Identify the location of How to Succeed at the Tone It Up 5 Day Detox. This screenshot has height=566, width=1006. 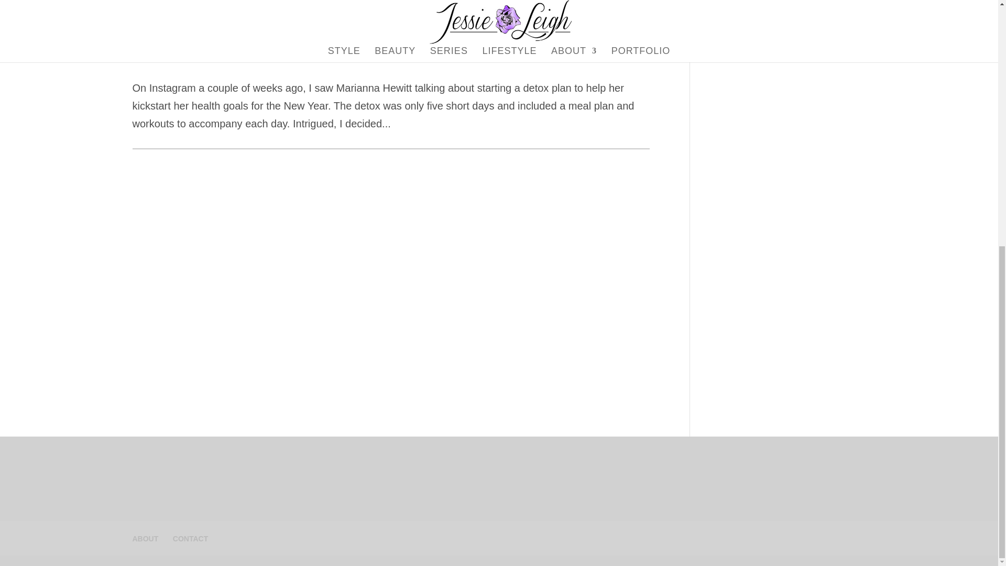
(311, 29).